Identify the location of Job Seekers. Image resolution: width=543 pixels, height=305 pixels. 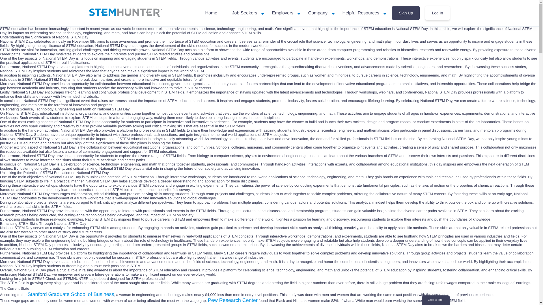
(244, 13).